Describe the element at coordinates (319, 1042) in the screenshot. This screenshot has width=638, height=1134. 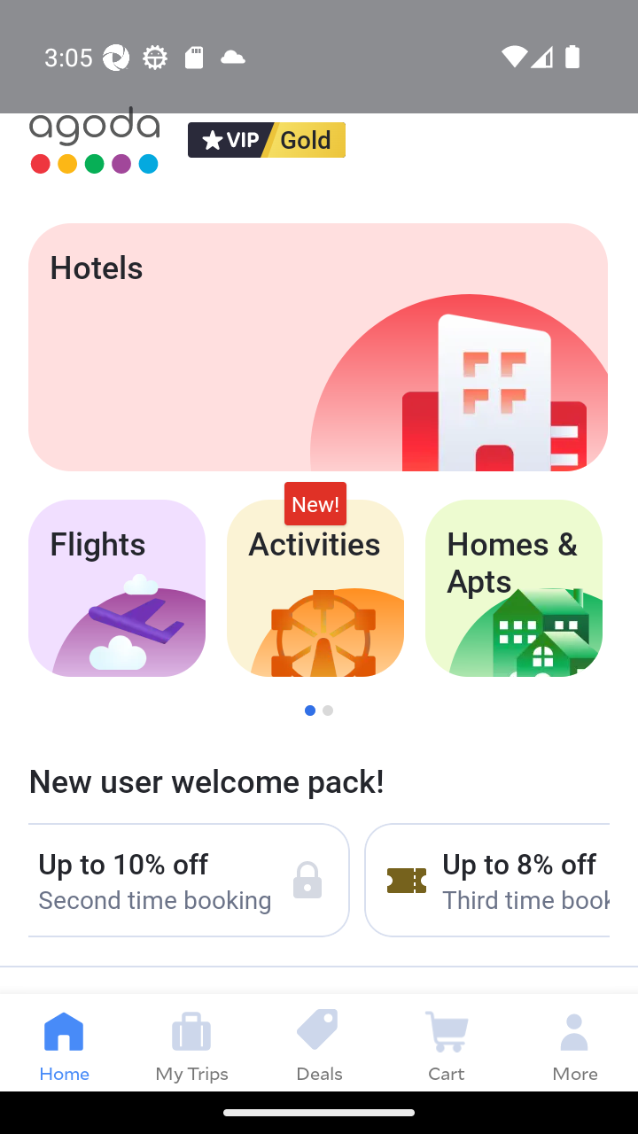
I see `Deals` at that location.